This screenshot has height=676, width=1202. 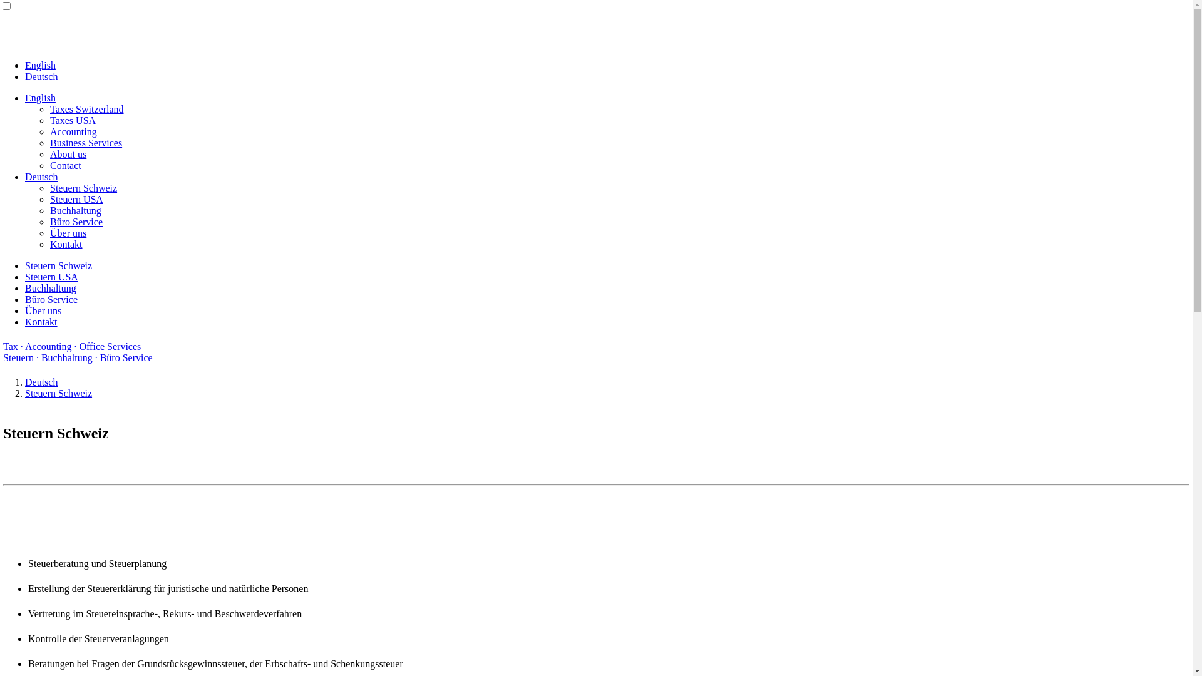 I want to click on Deutsch, so click(x=41, y=177).